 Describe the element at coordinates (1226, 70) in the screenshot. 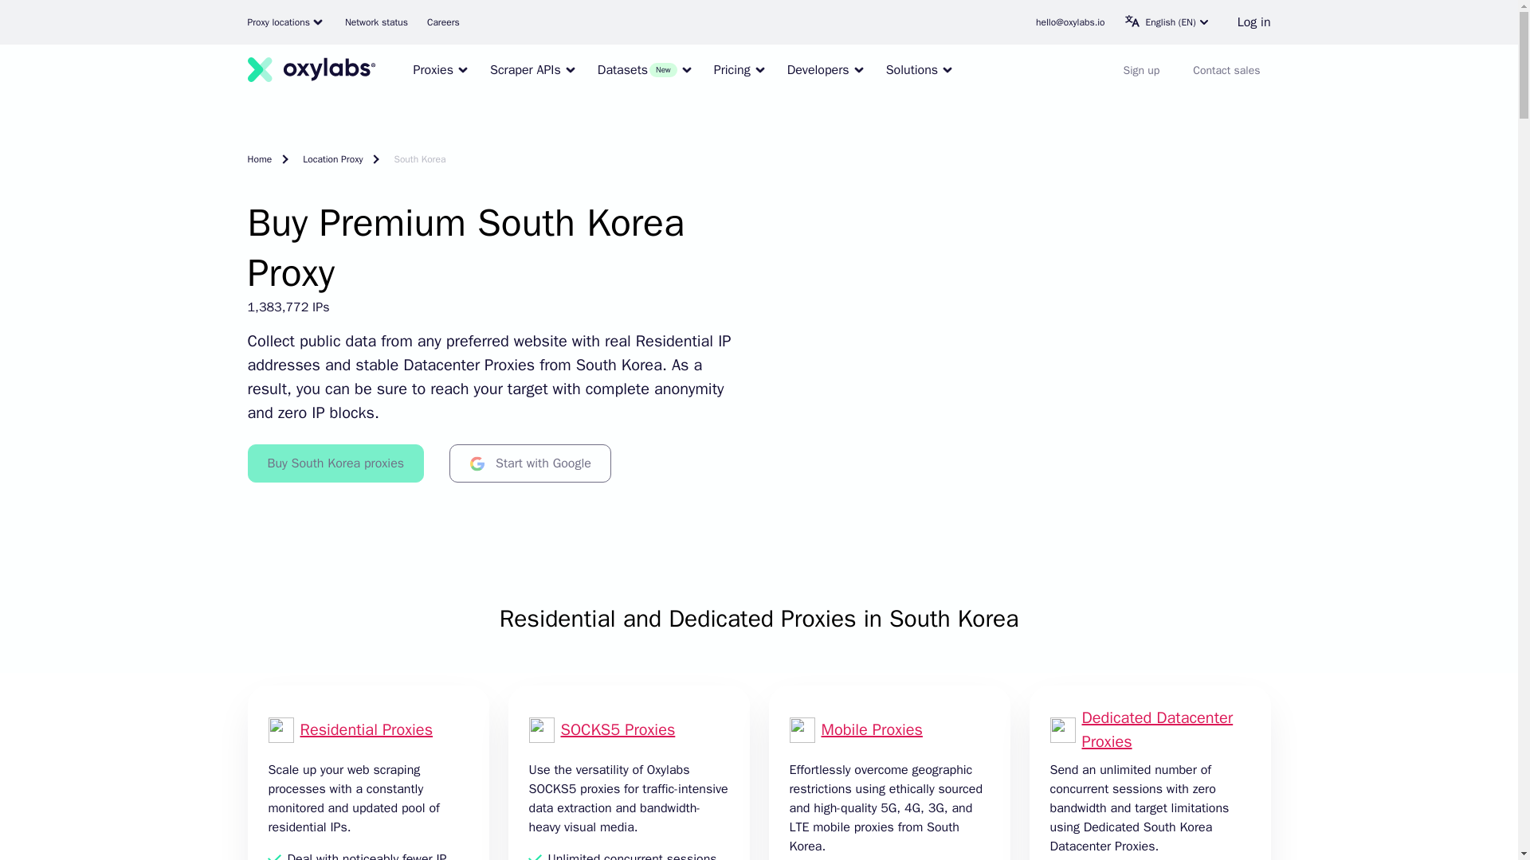

I see `Contact sales` at that location.